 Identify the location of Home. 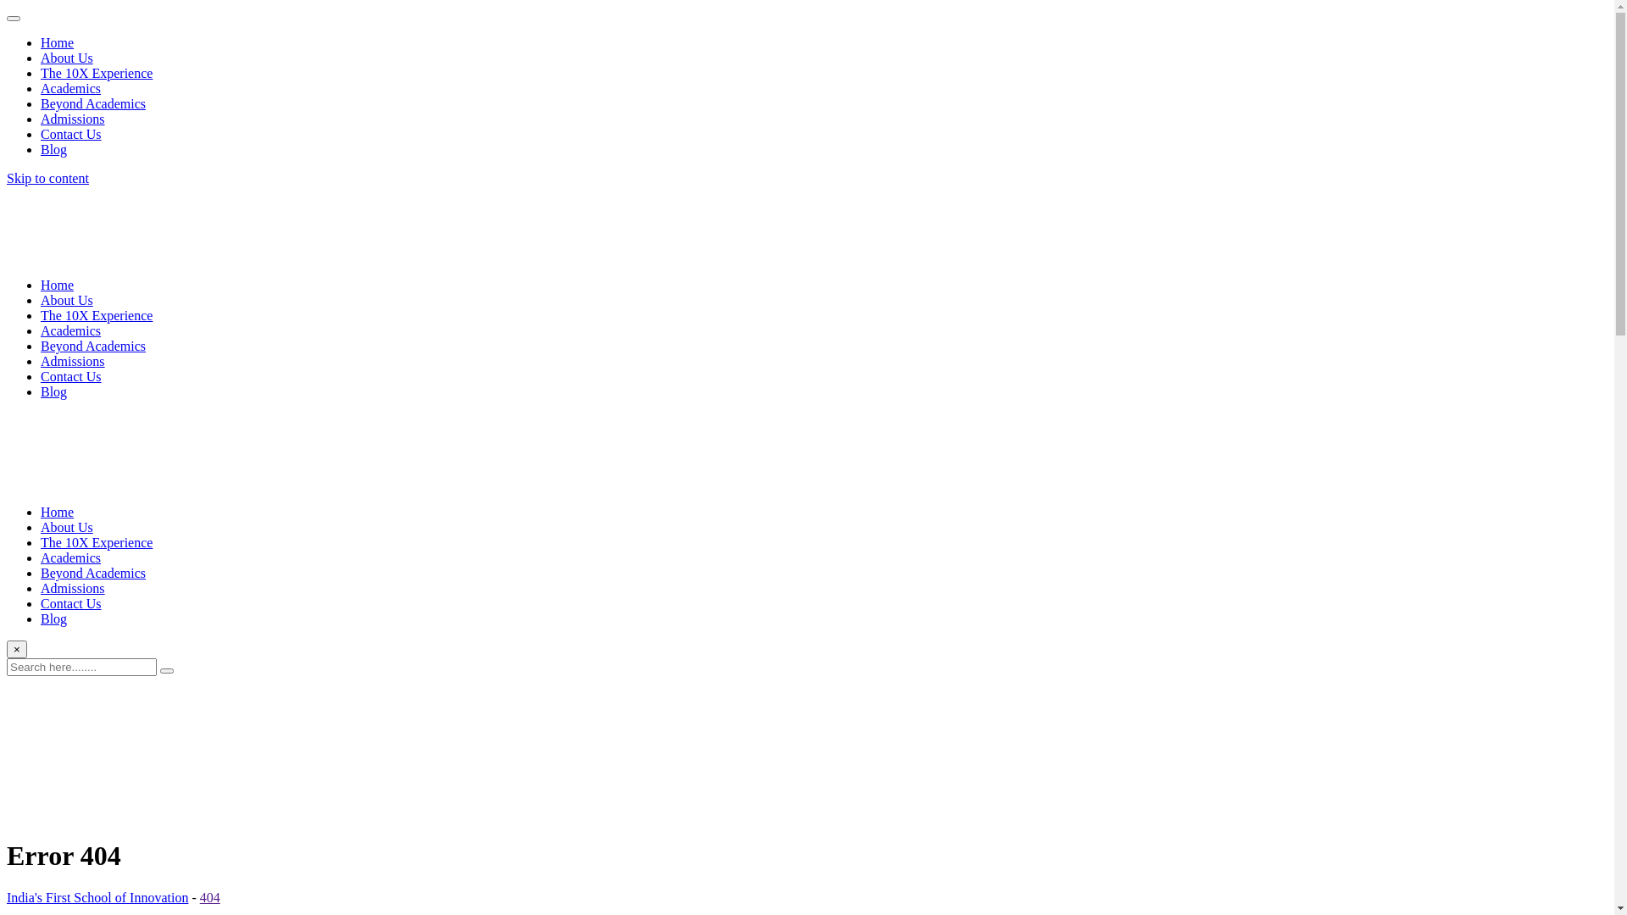
(58, 285).